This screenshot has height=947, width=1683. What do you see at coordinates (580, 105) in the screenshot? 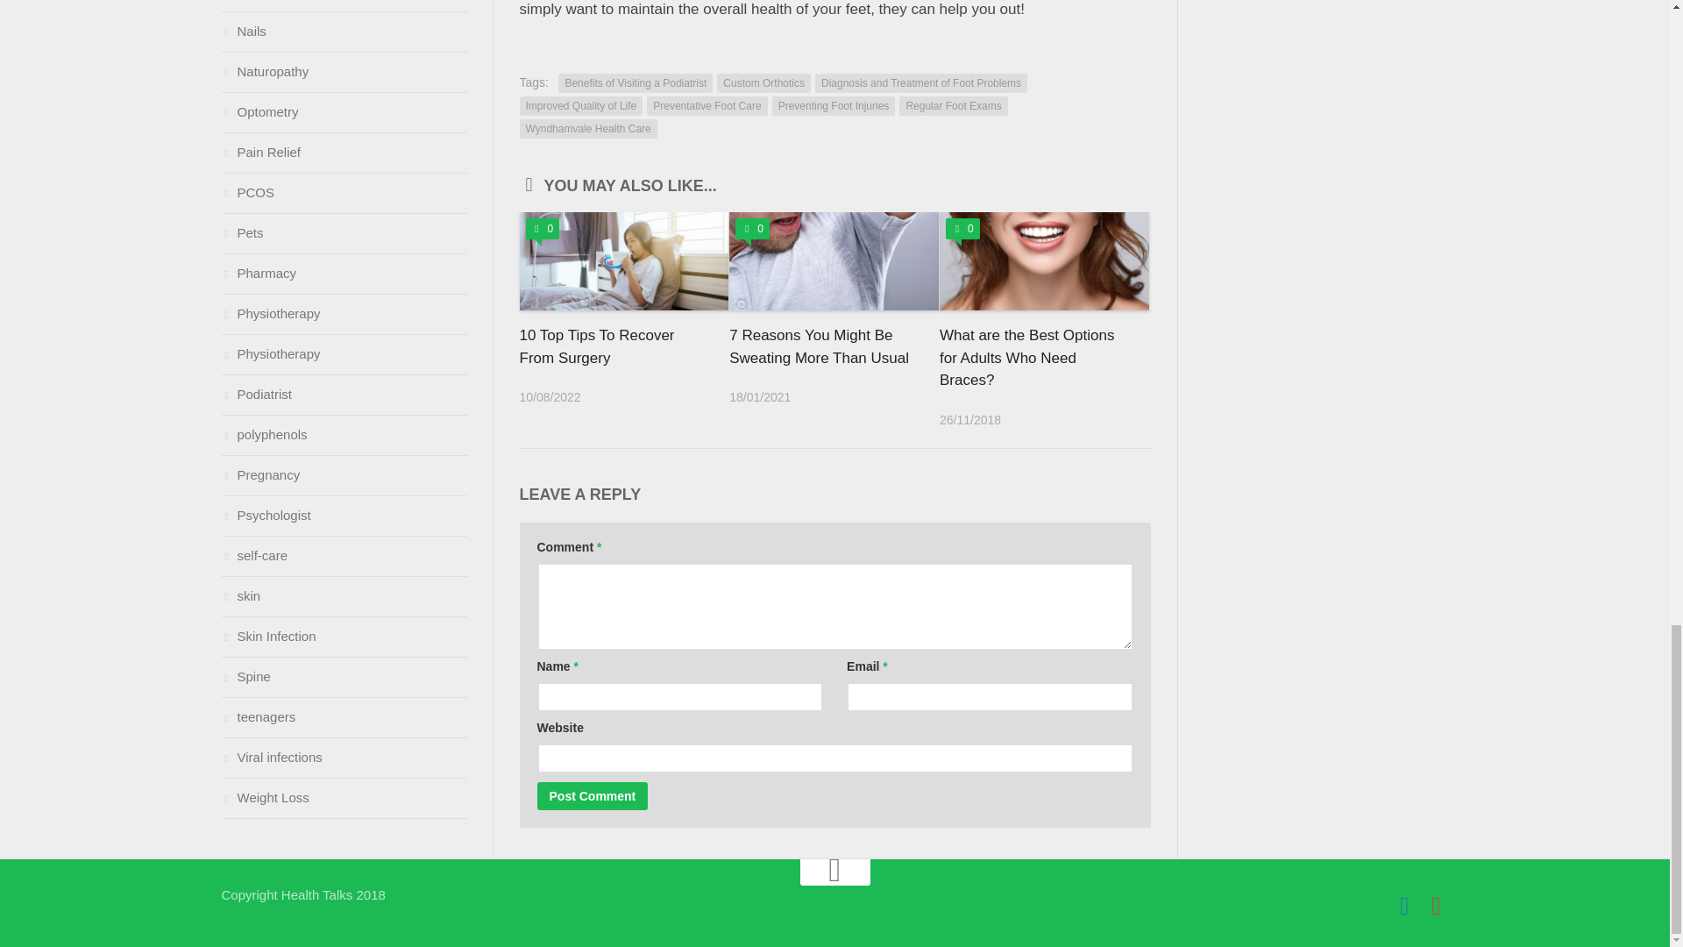
I see `Improved Quality of Life` at bounding box center [580, 105].